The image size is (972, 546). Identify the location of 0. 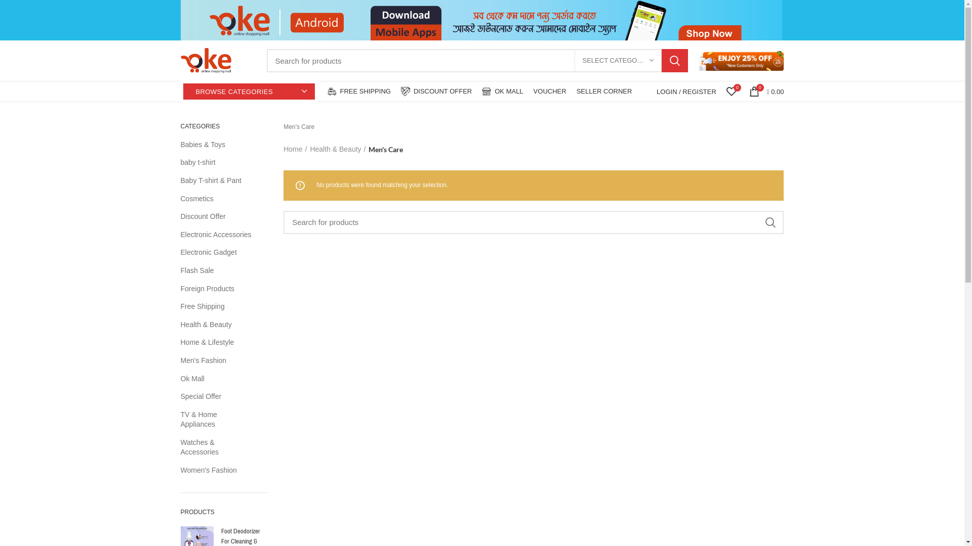
(732, 92).